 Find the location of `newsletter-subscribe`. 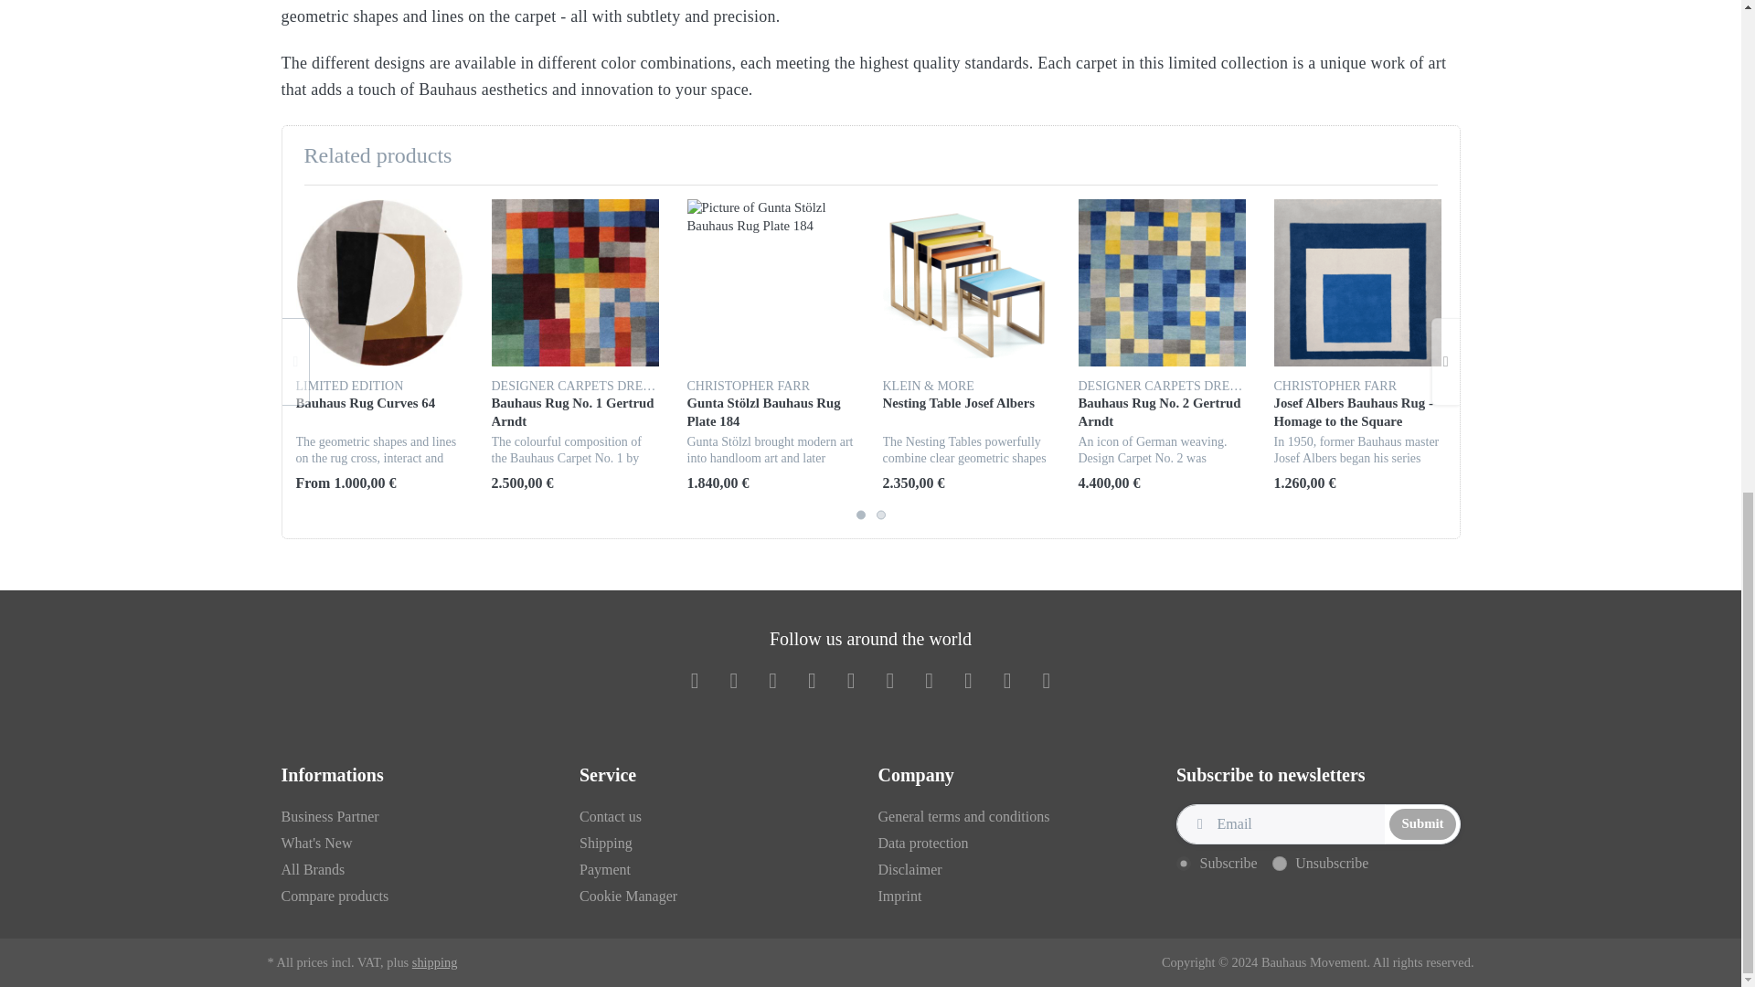

newsletter-subscribe is located at coordinates (1183, 863).